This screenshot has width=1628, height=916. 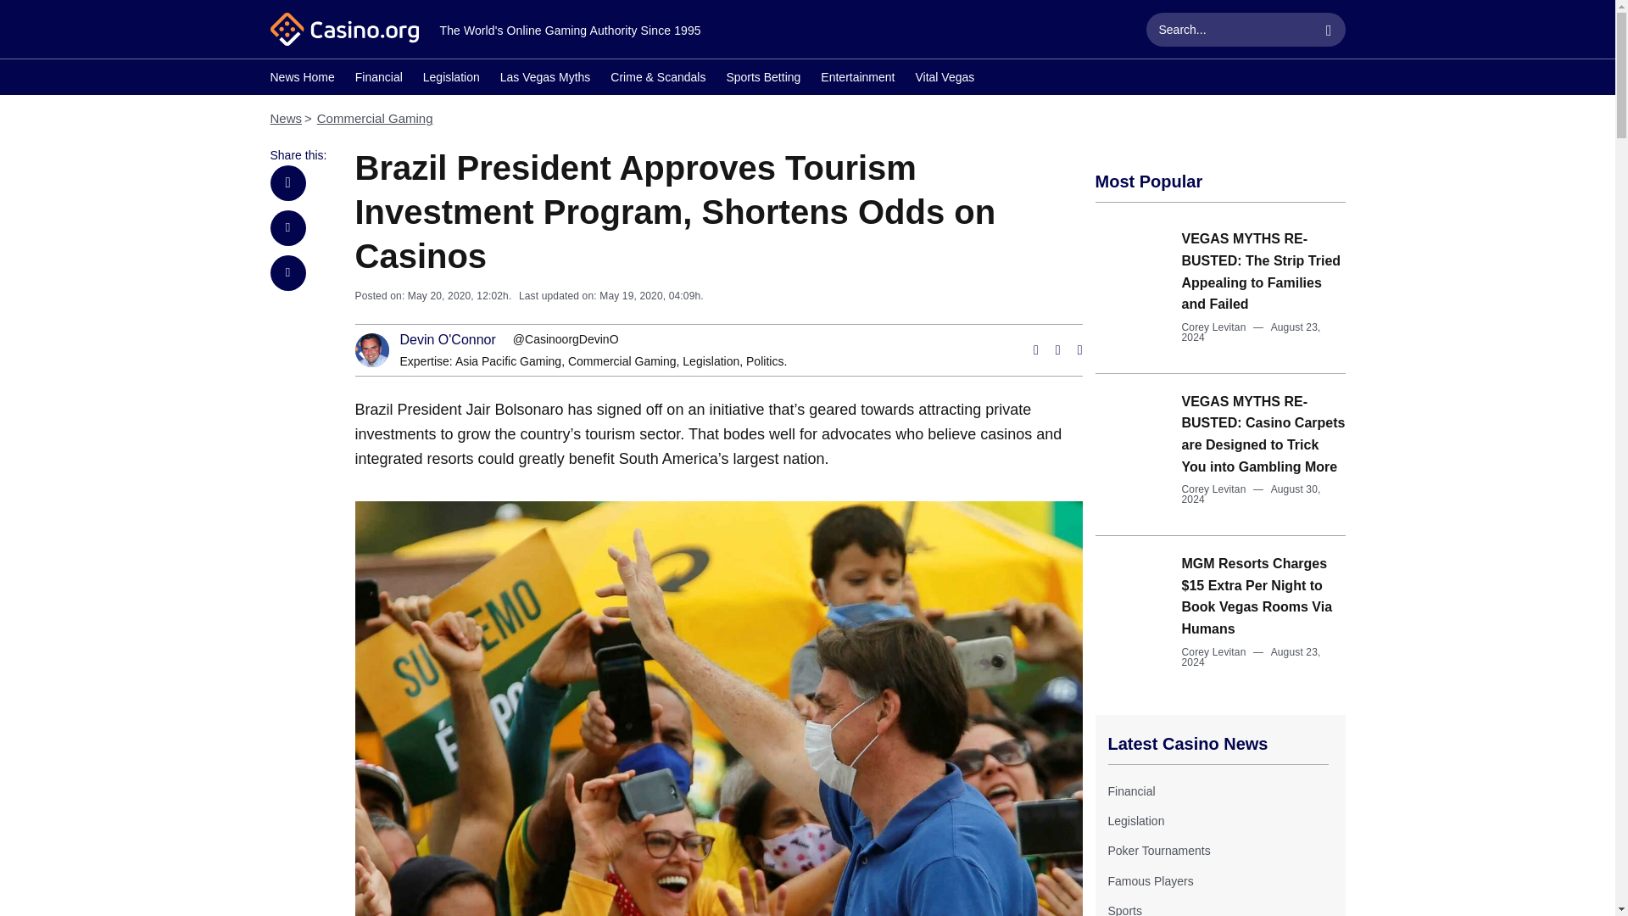 What do you see at coordinates (451, 79) in the screenshot?
I see `Legislation` at bounding box center [451, 79].